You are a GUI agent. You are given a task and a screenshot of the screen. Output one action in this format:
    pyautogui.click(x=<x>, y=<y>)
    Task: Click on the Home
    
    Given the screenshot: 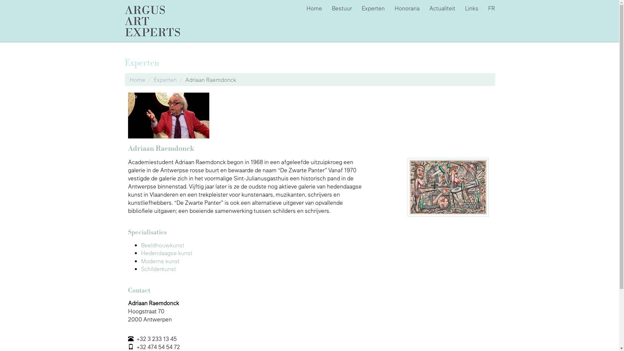 What is the action you would take?
    pyautogui.click(x=314, y=8)
    